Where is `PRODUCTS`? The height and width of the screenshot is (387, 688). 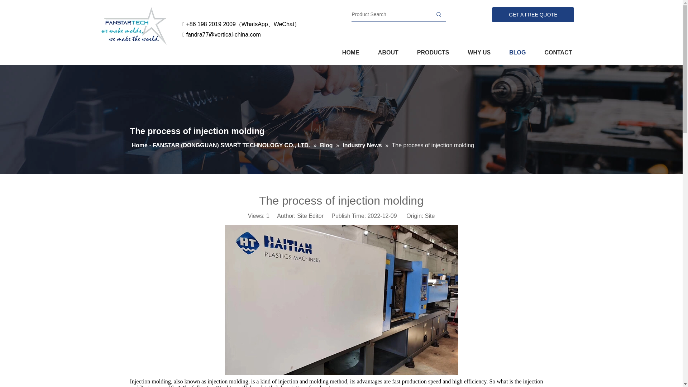 PRODUCTS is located at coordinates (433, 52).